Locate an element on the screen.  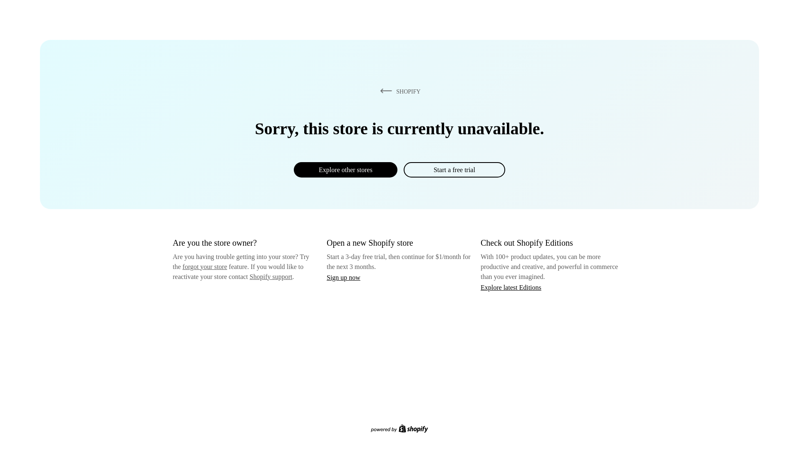
Start a free trial is located at coordinates (454, 170).